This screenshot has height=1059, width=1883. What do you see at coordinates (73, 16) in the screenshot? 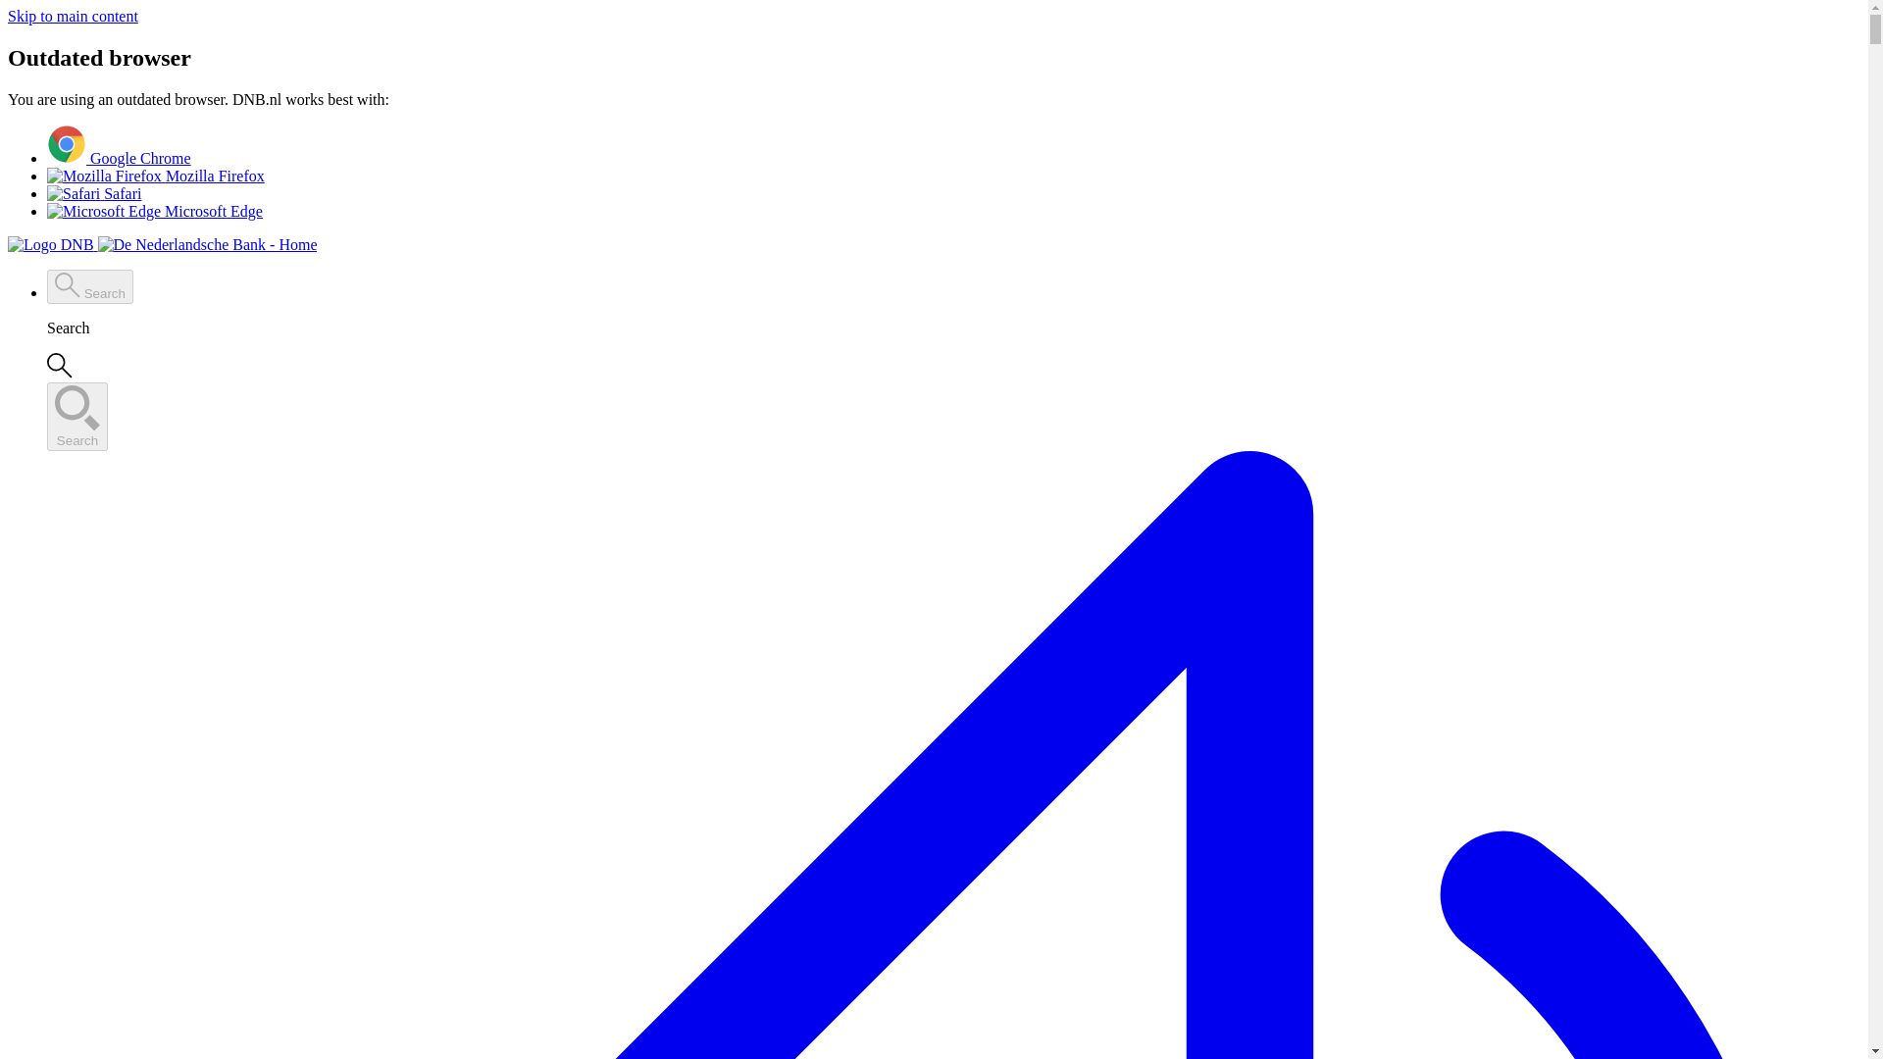
I see `Skip to main content` at bounding box center [73, 16].